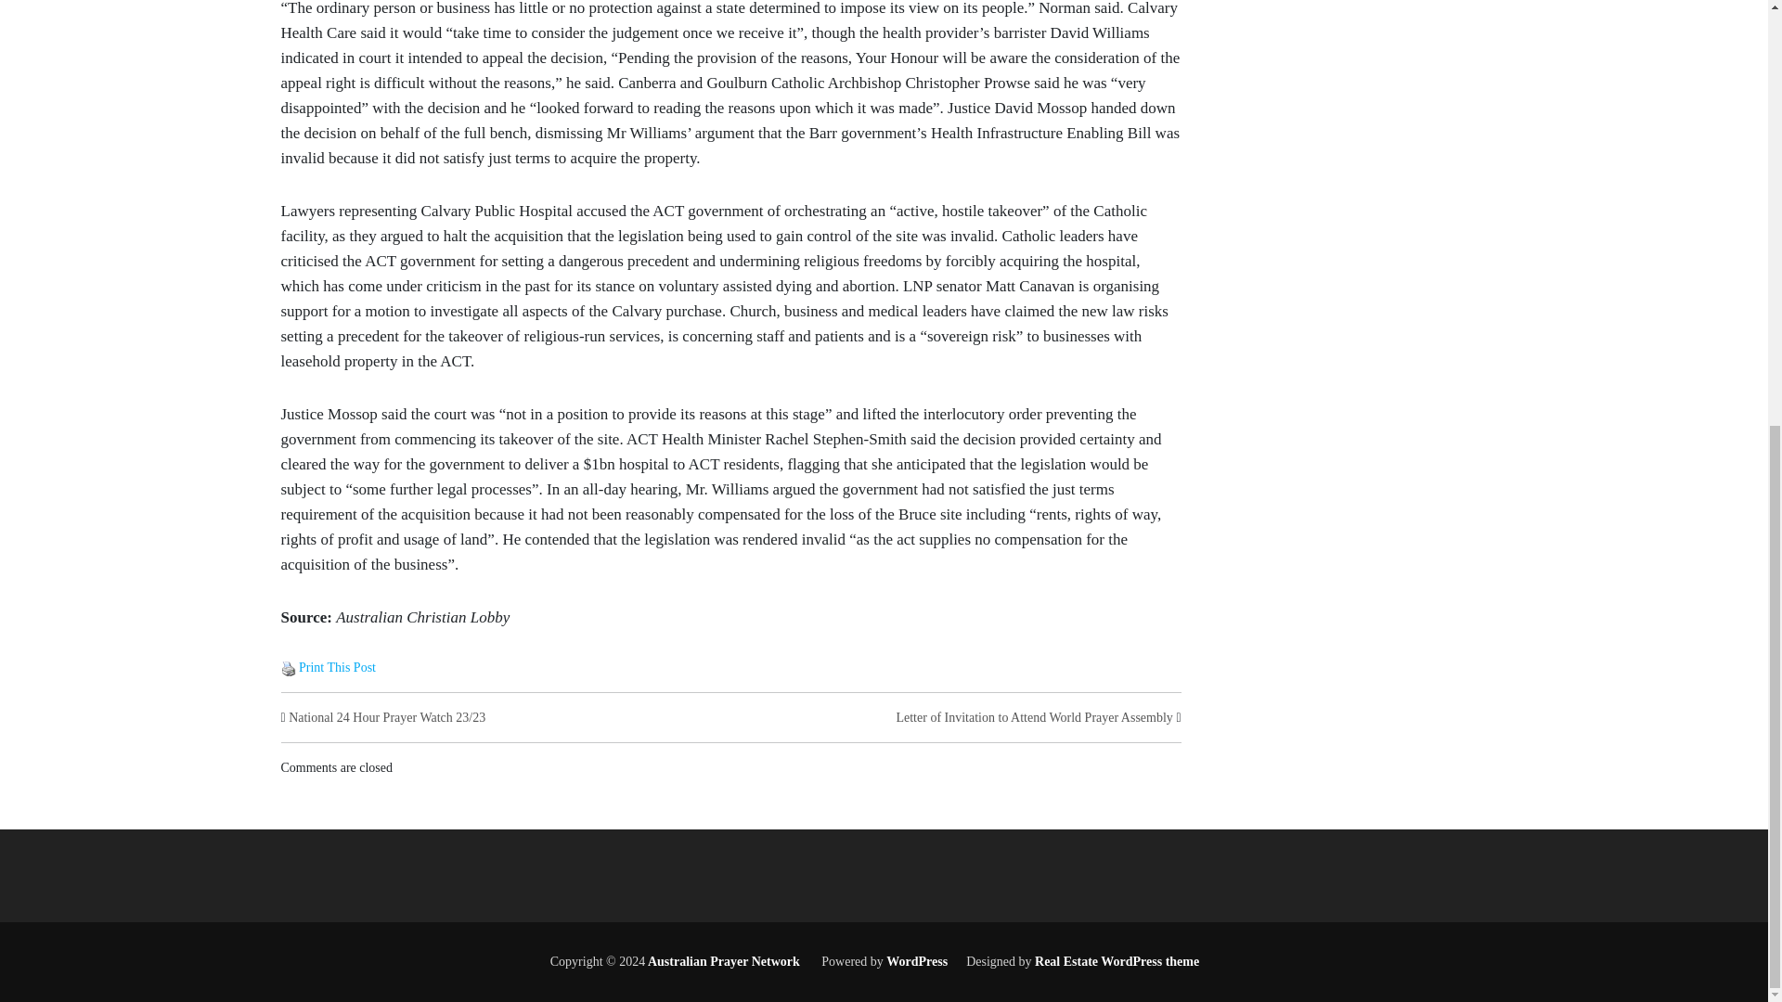 This screenshot has width=1782, height=1002. What do you see at coordinates (722, 961) in the screenshot?
I see `Australian Prayer Network` at bounding box center [722, 961].